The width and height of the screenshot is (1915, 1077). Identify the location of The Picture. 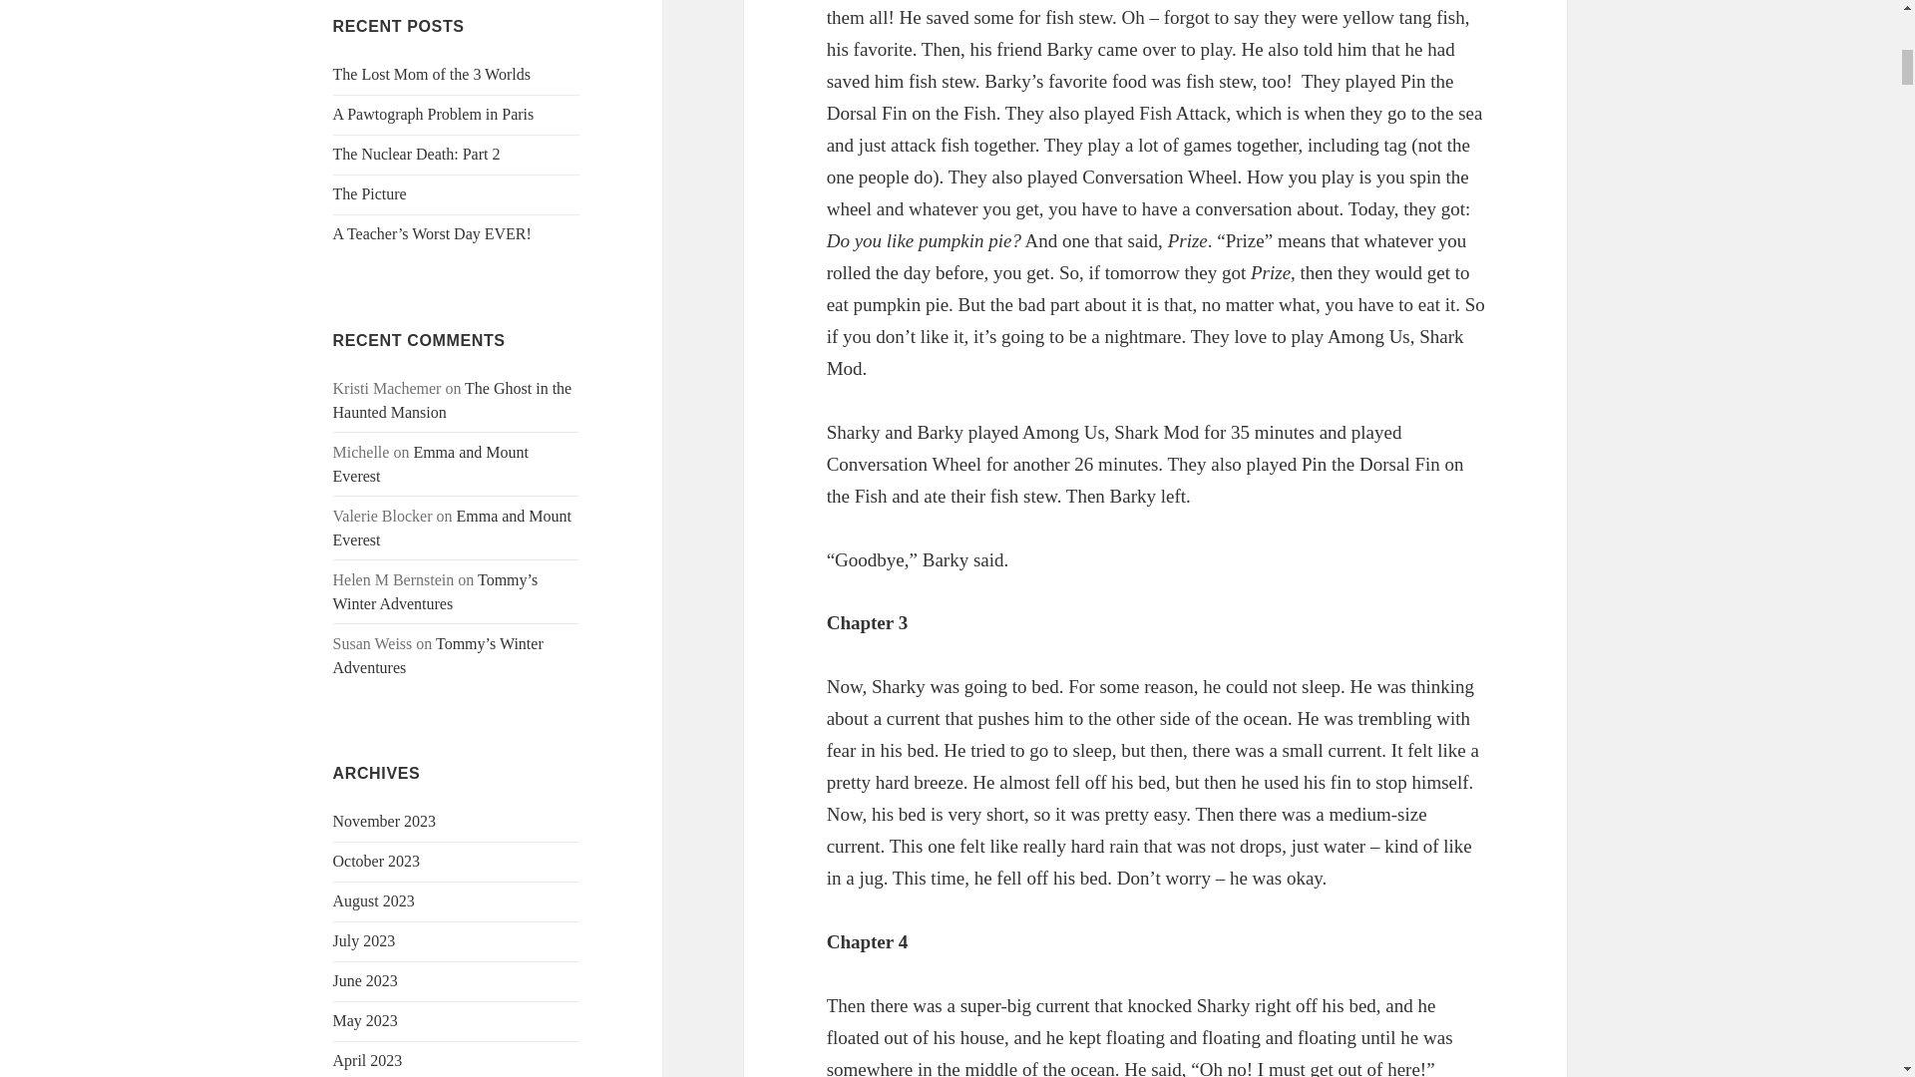
(369, 193).